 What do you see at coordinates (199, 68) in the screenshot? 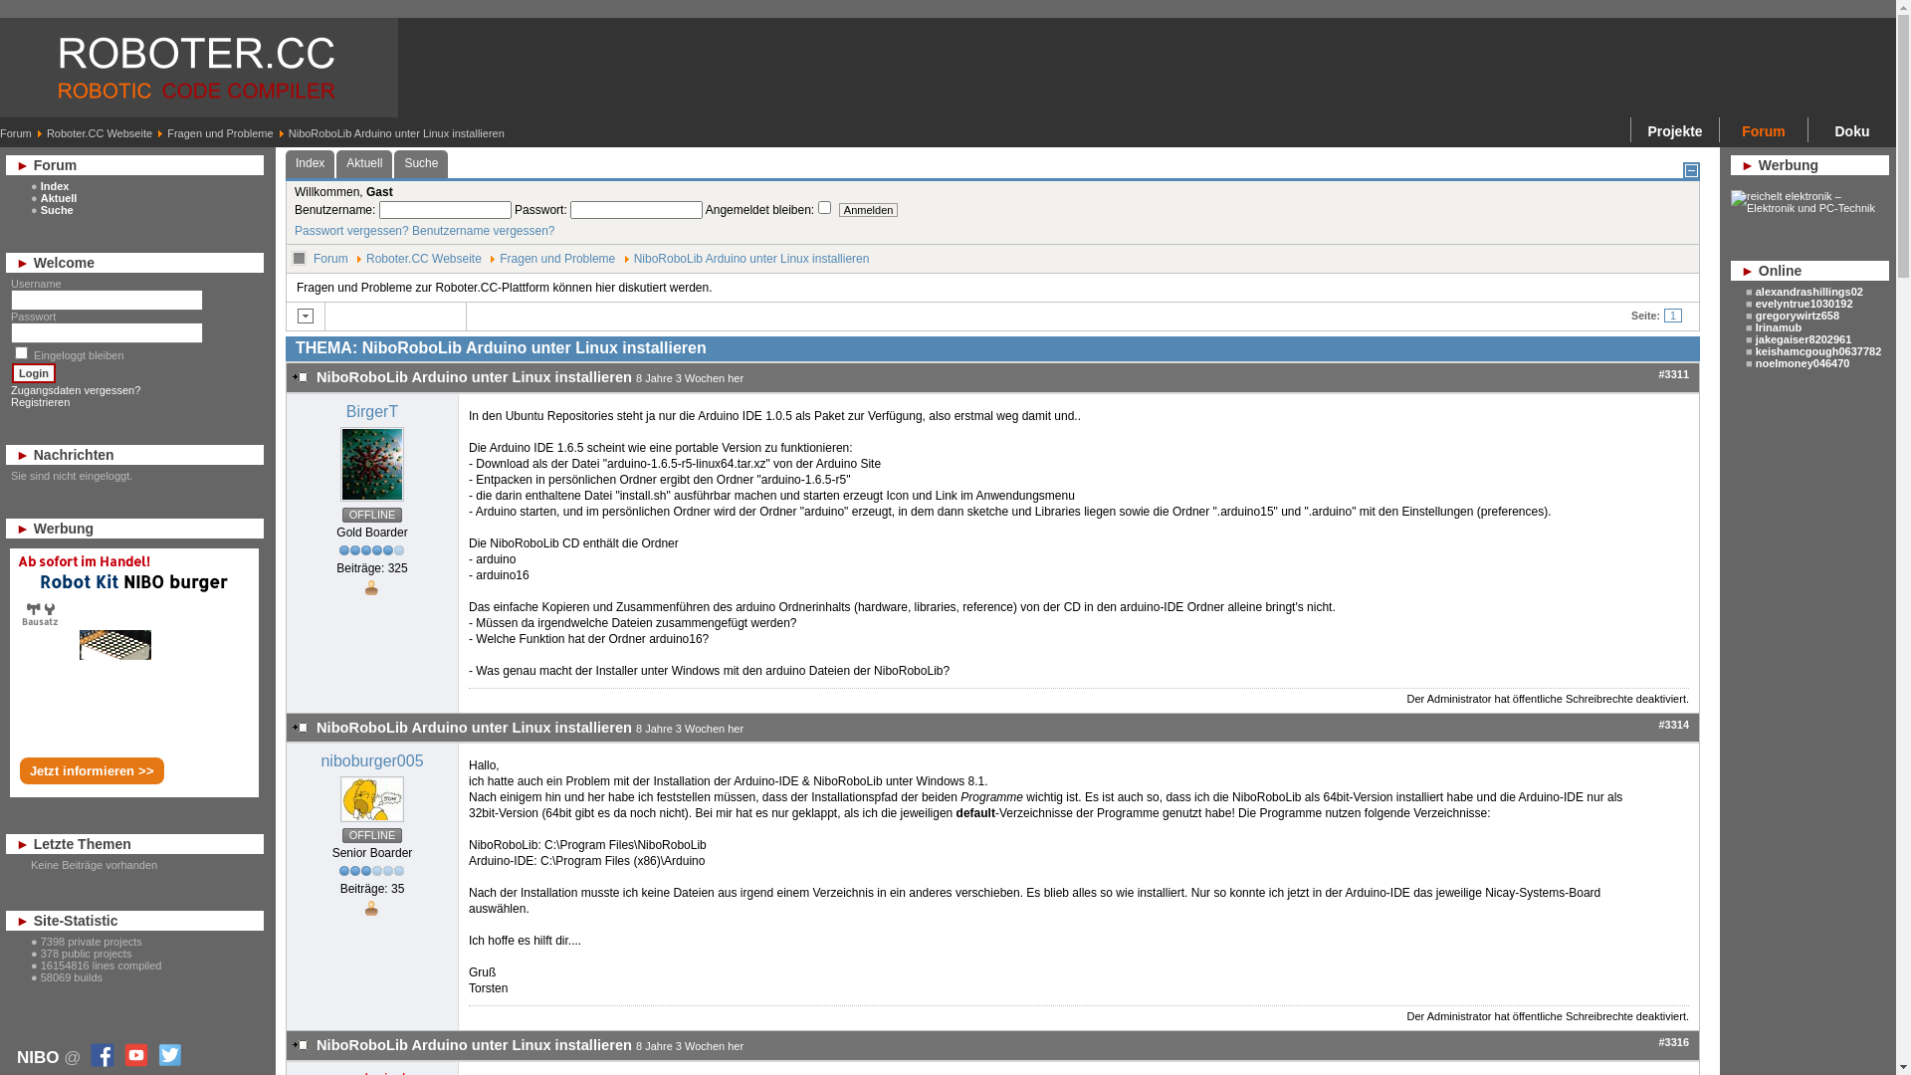
I see `RoboterCC - Robotic Code Compiler` at bounding box center [199, 68].